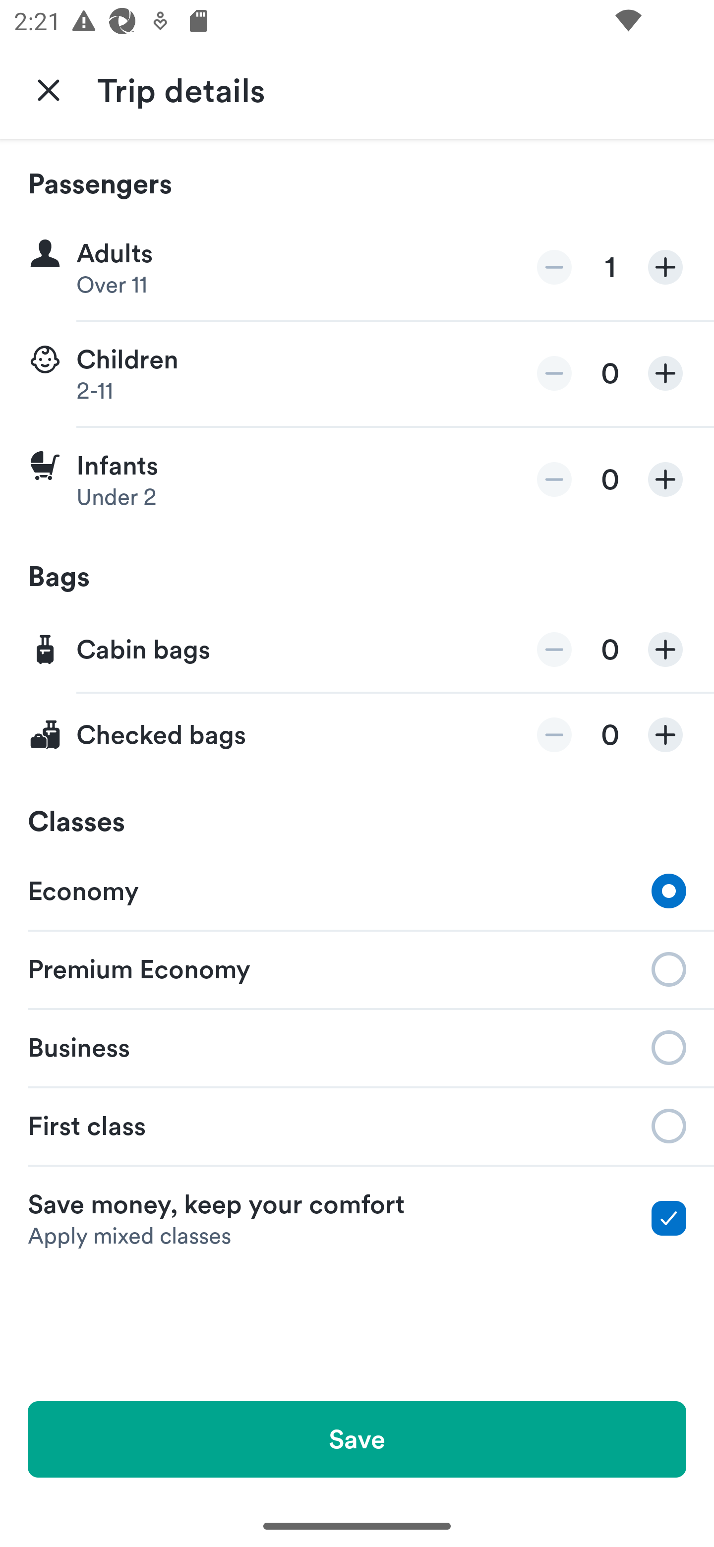 Image resolution: width=714 pixels, height=1547 pixels. Describe the element at coordinates (357, 374) in the screenshot. I see `Remove 0 Add Children 2-11` at that location.